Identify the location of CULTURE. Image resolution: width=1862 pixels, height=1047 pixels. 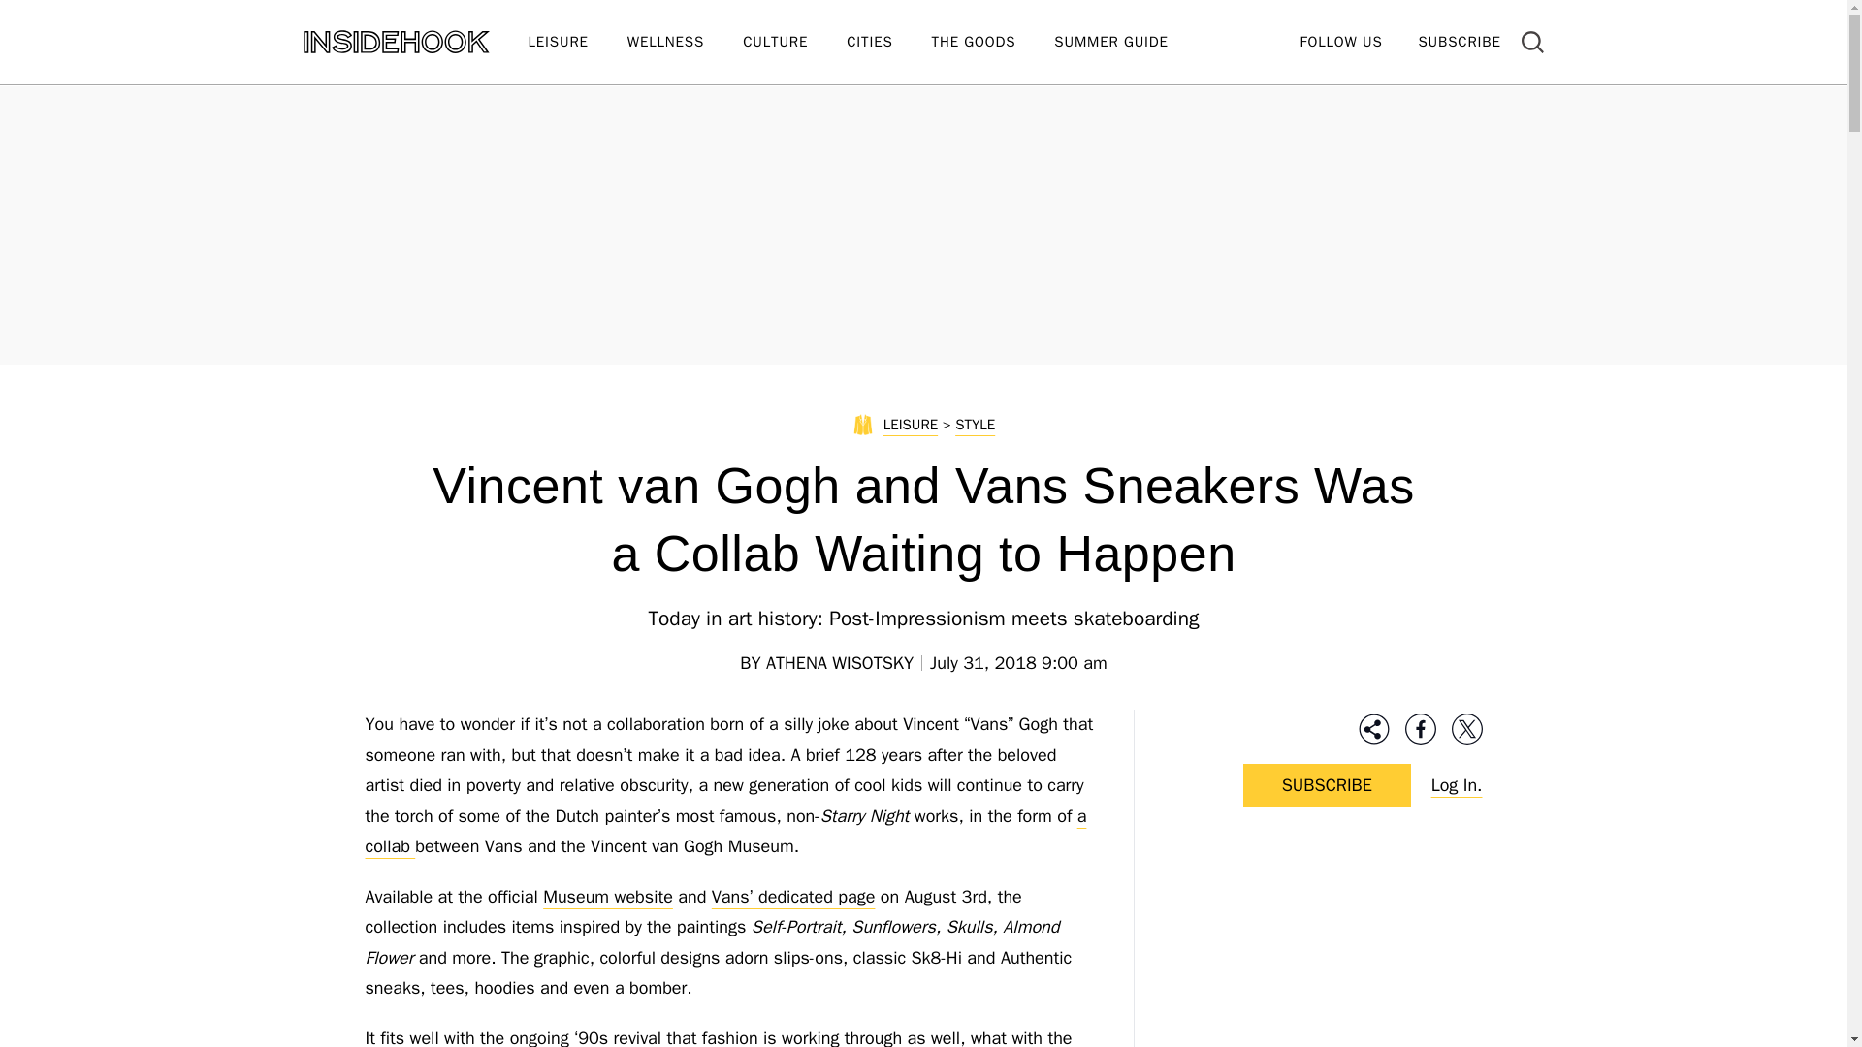
(795, 43).